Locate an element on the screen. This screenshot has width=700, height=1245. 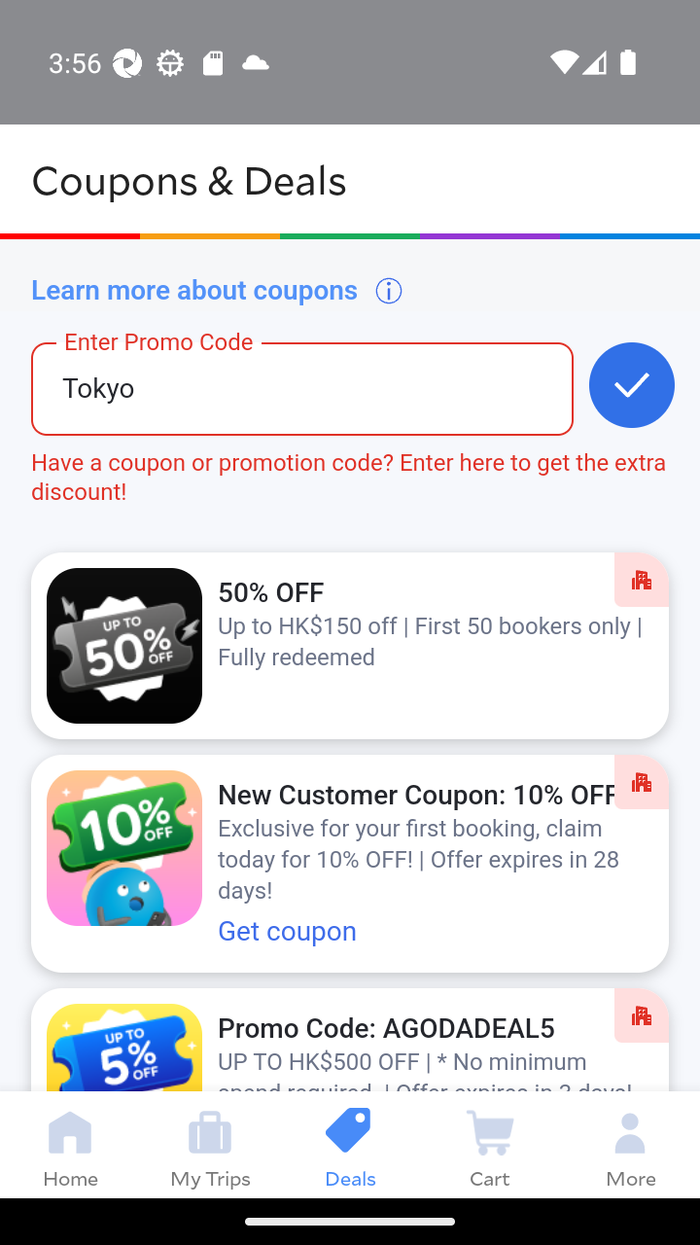
Tokyo is located at coordinates (270, 404).